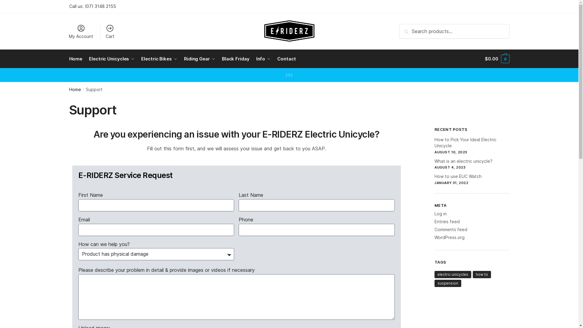 The height and width of the screenshot is (328, 583). I want to click on Search, so click(409, 28).